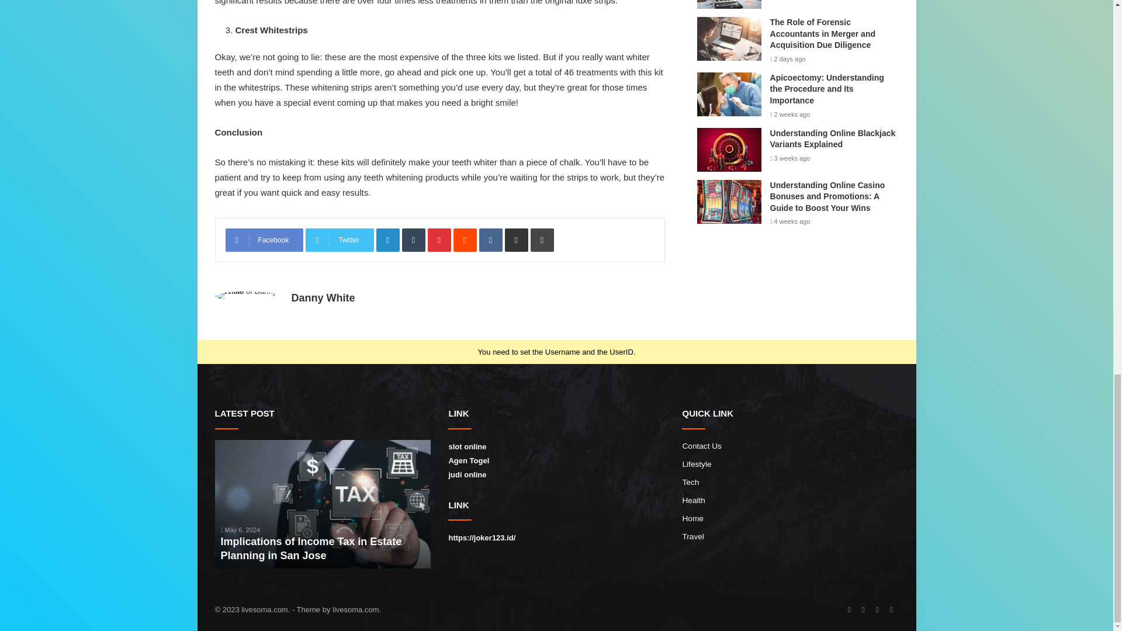  Describe the element at coordinates (323, 298) in the screenshot. I see `Danny White` at that location.